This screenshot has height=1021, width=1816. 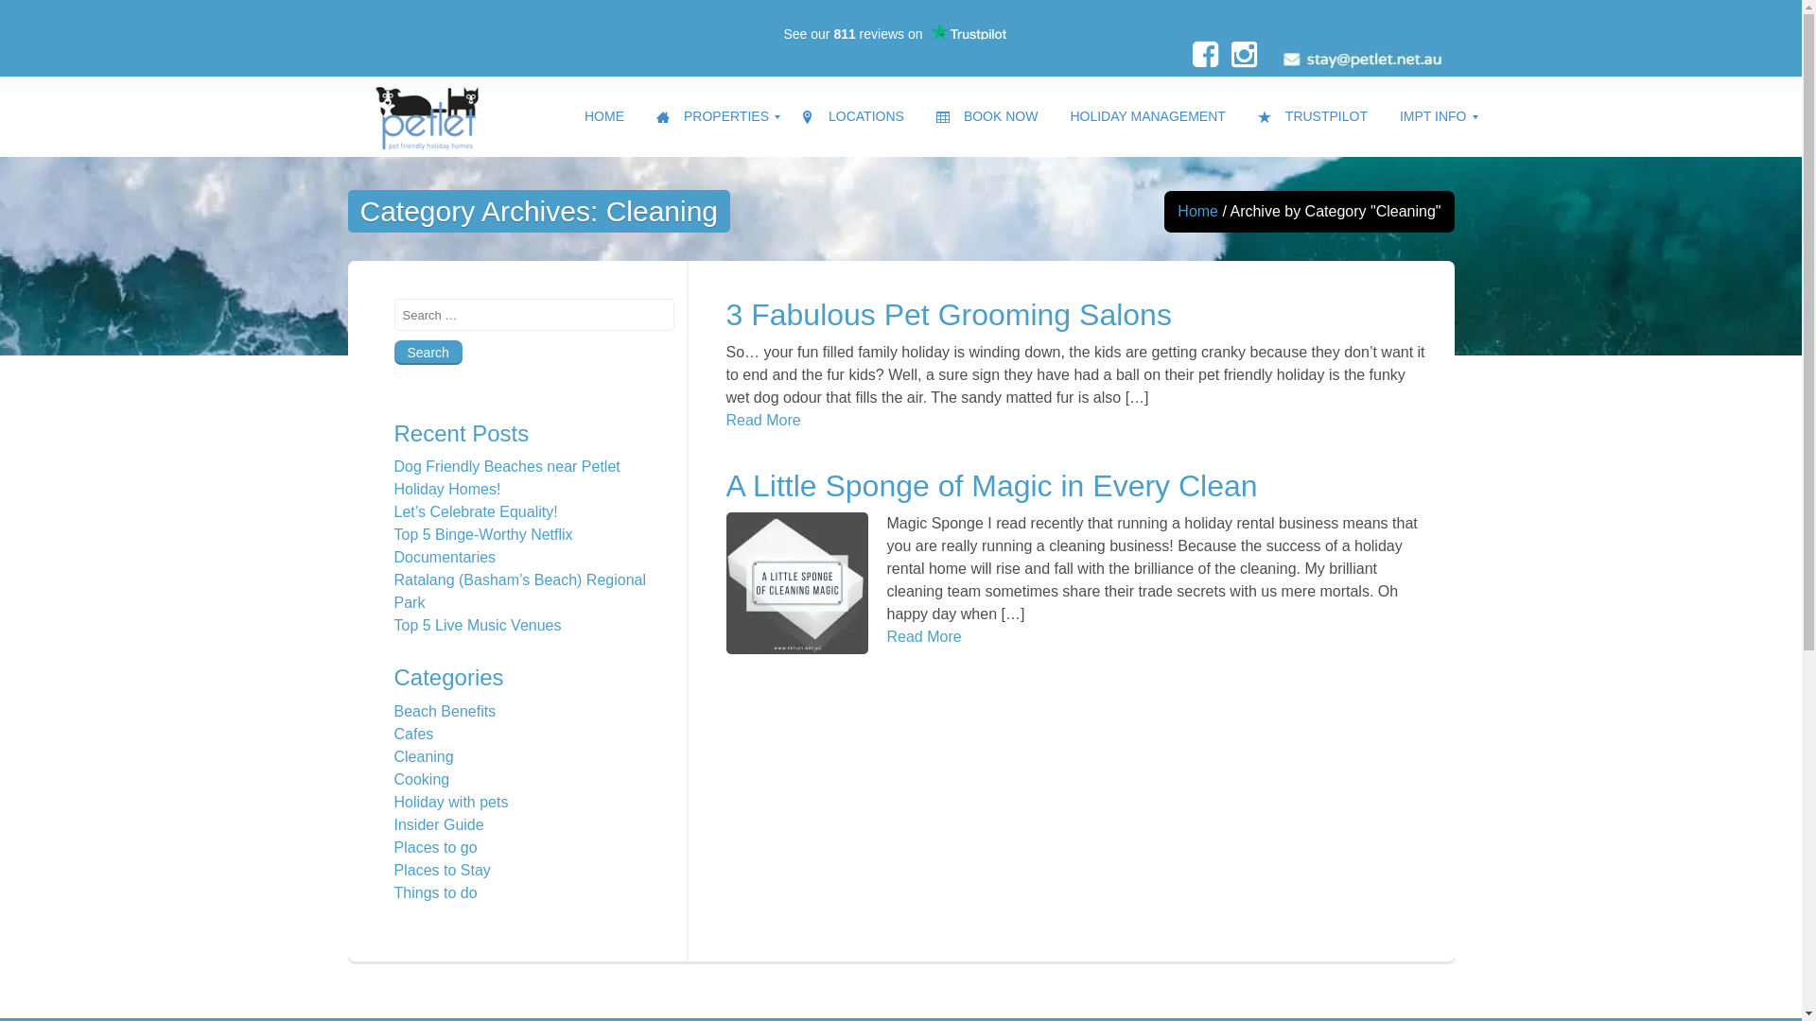 What do you see at coordinates (439, 824) in the screenshot?
I see `Insider Guide` at bounding box center [439, 824].